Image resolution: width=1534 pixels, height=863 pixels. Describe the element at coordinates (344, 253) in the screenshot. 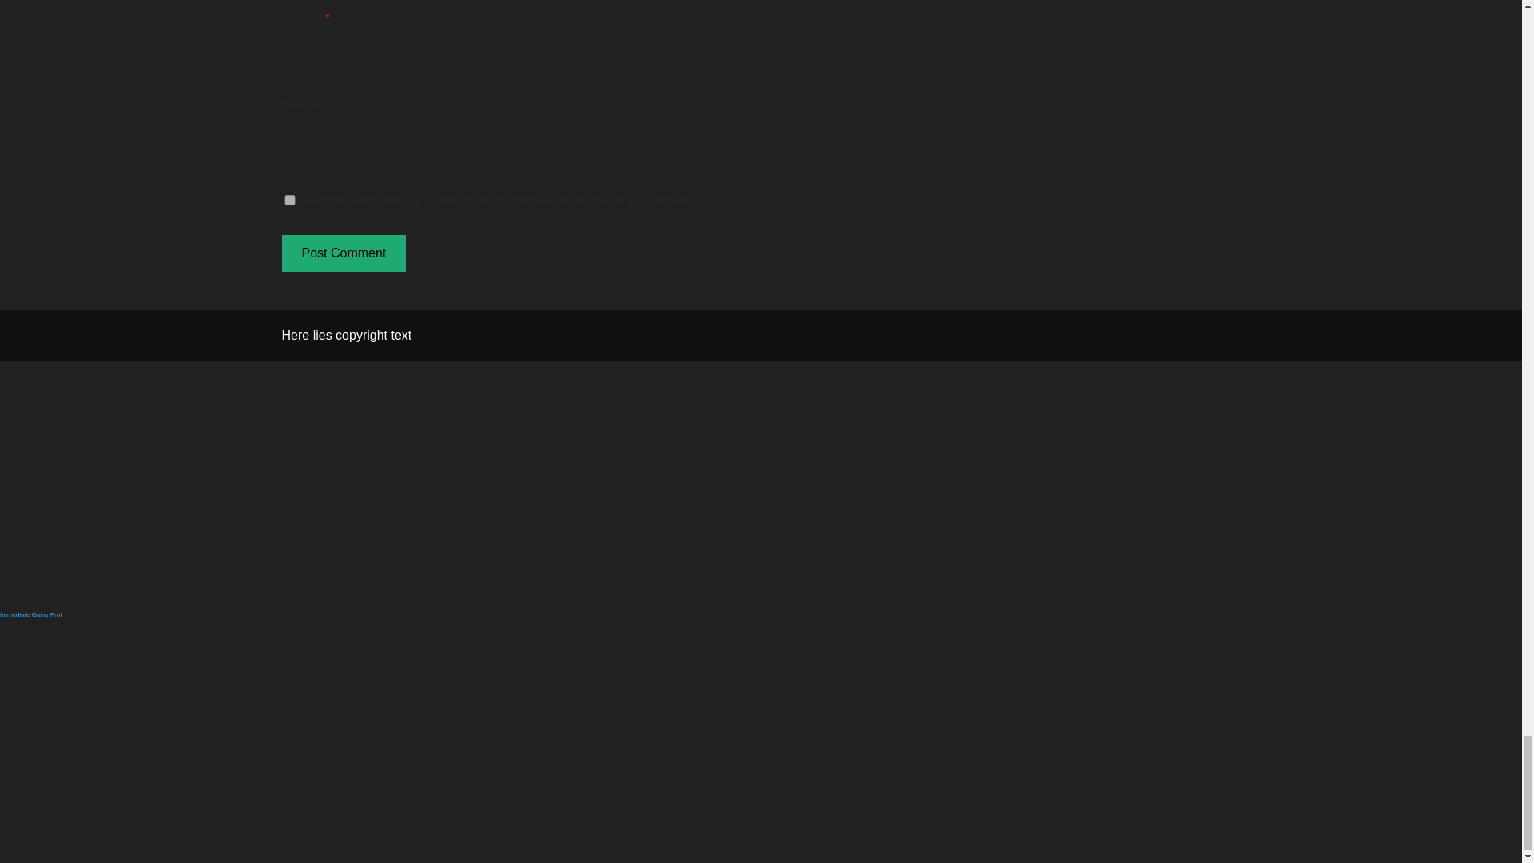

I see `Post Comment` at that location.